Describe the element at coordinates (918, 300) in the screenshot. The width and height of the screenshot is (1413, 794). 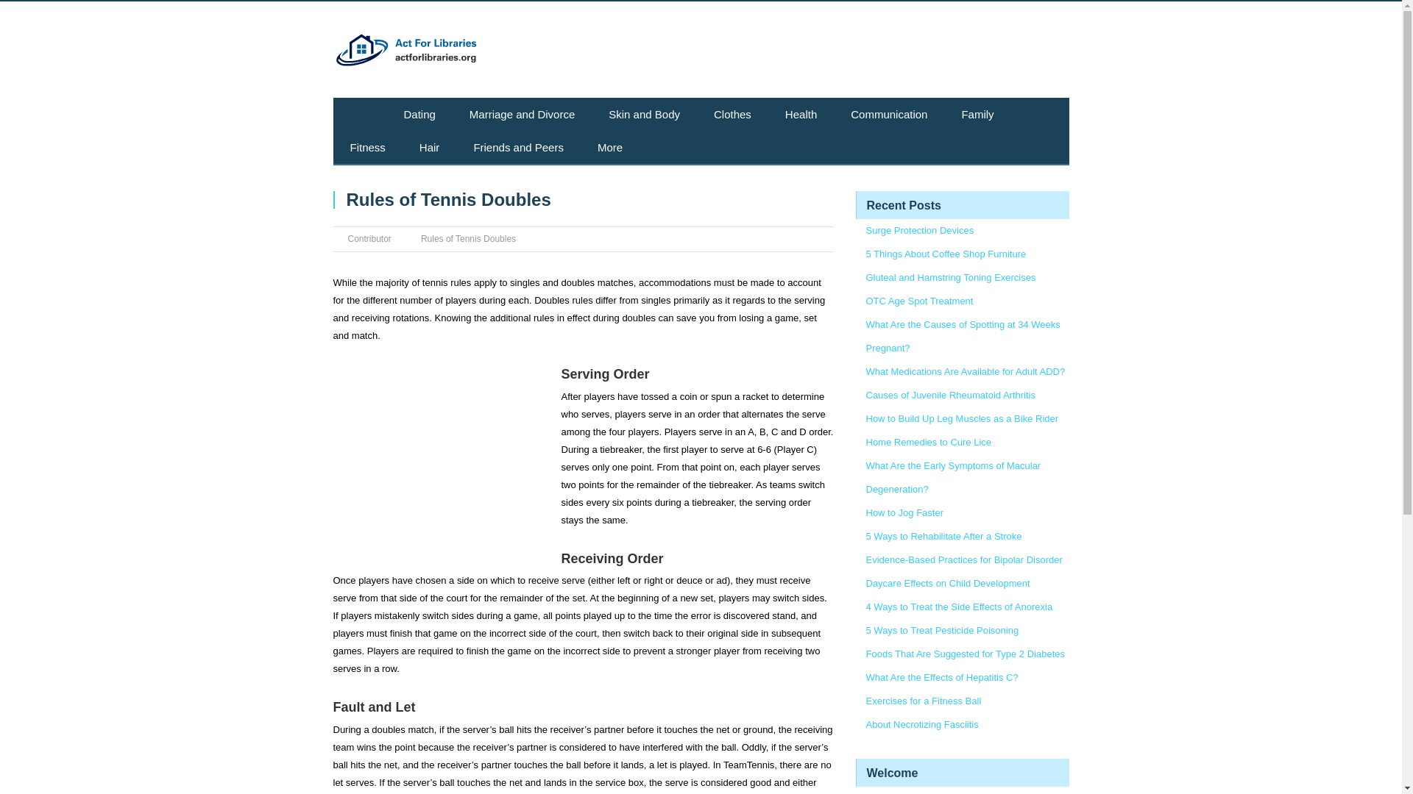
I see `OTC Age Spot Treatment` at that location.